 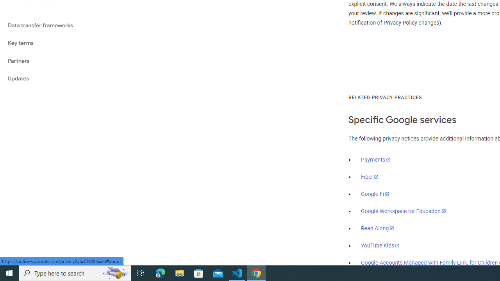 What do you see at coordinates (59, 43) in the screenshot?
I see `Key terms` at bounding box center [59, 43].